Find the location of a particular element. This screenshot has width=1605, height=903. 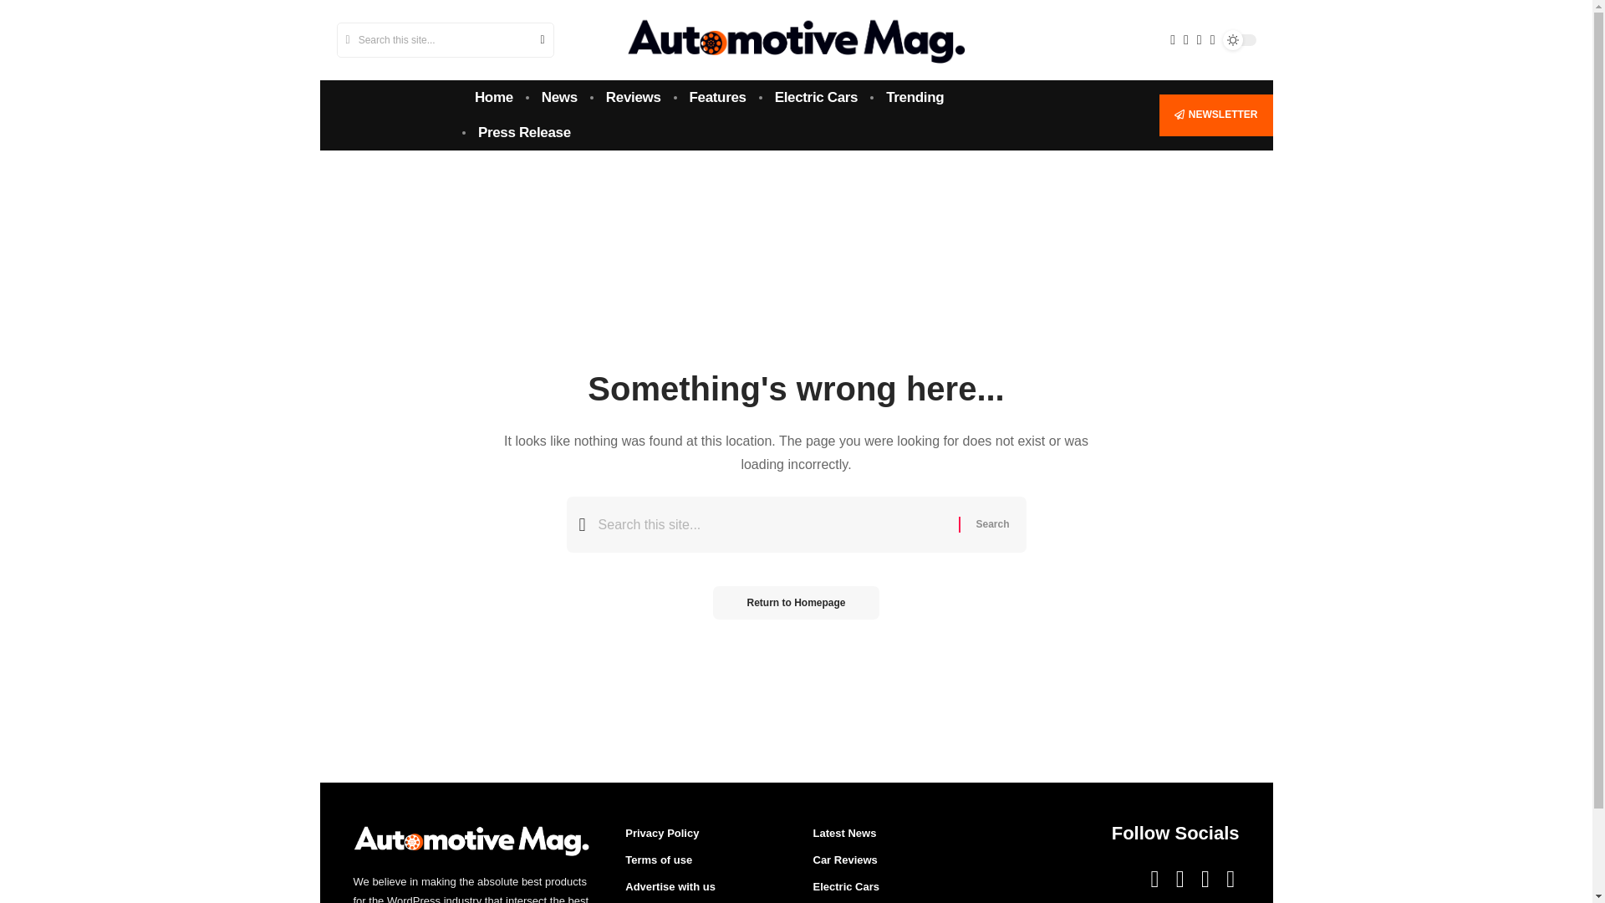

Search is located at coordinates (535, 40).